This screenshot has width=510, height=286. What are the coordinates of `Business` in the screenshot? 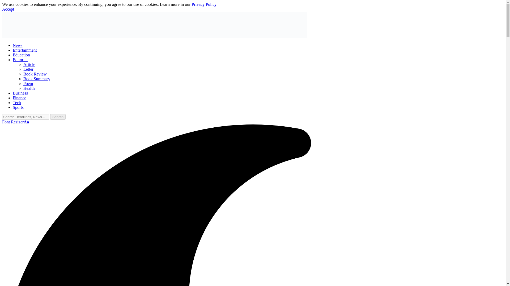 It's located at (20, 93).